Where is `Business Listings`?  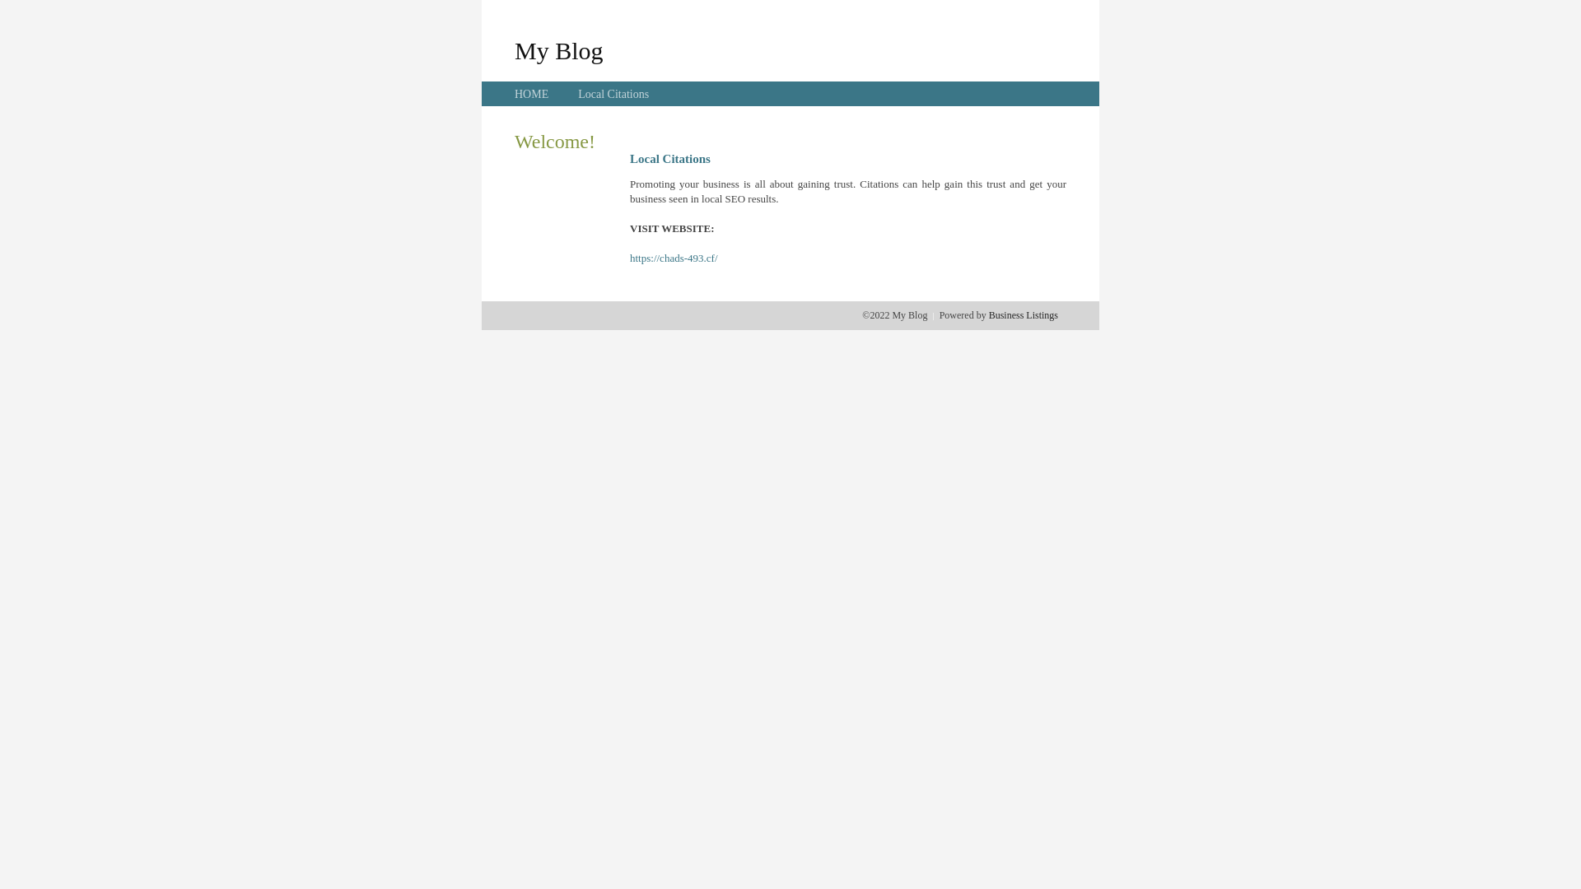 Business Listings is located at coordinates (1024, 315).